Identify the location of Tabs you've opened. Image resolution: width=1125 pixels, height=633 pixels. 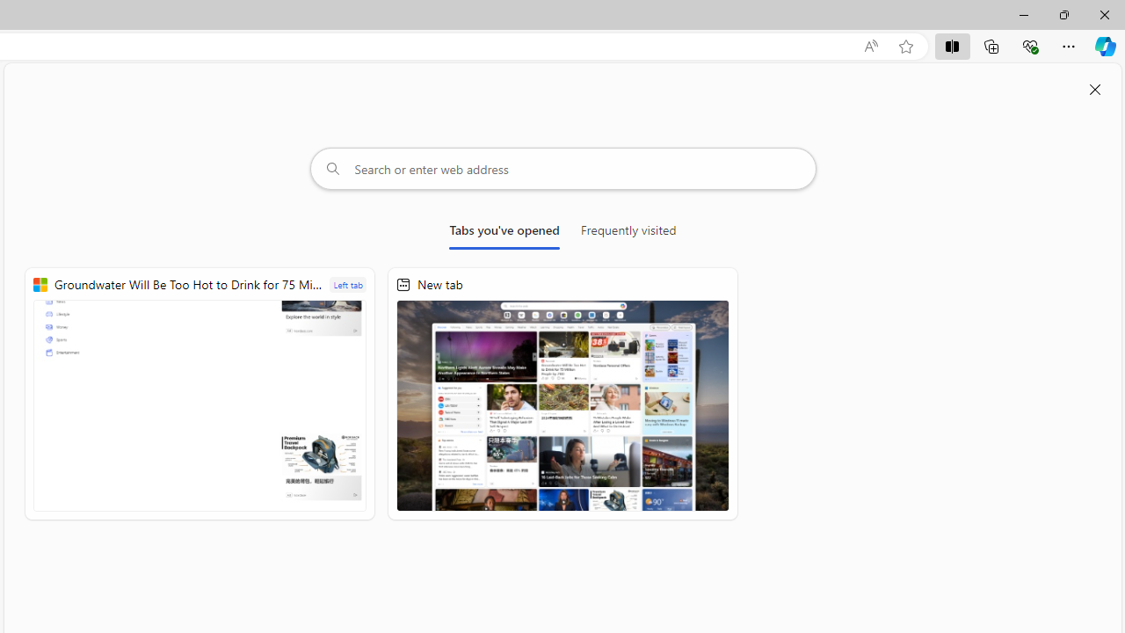
(504, 234).